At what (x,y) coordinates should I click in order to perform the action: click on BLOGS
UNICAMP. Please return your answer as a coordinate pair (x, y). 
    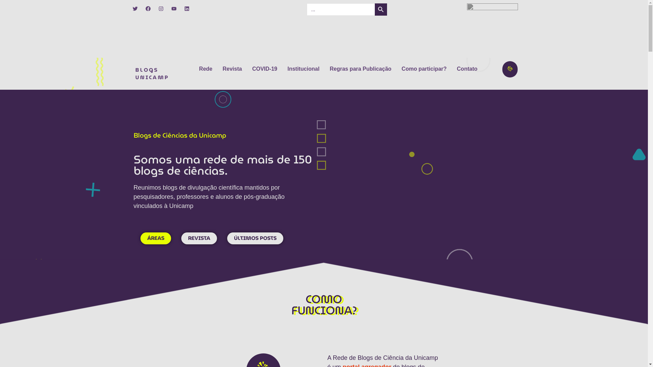
    Looking at the image, I should click on (152, 74).